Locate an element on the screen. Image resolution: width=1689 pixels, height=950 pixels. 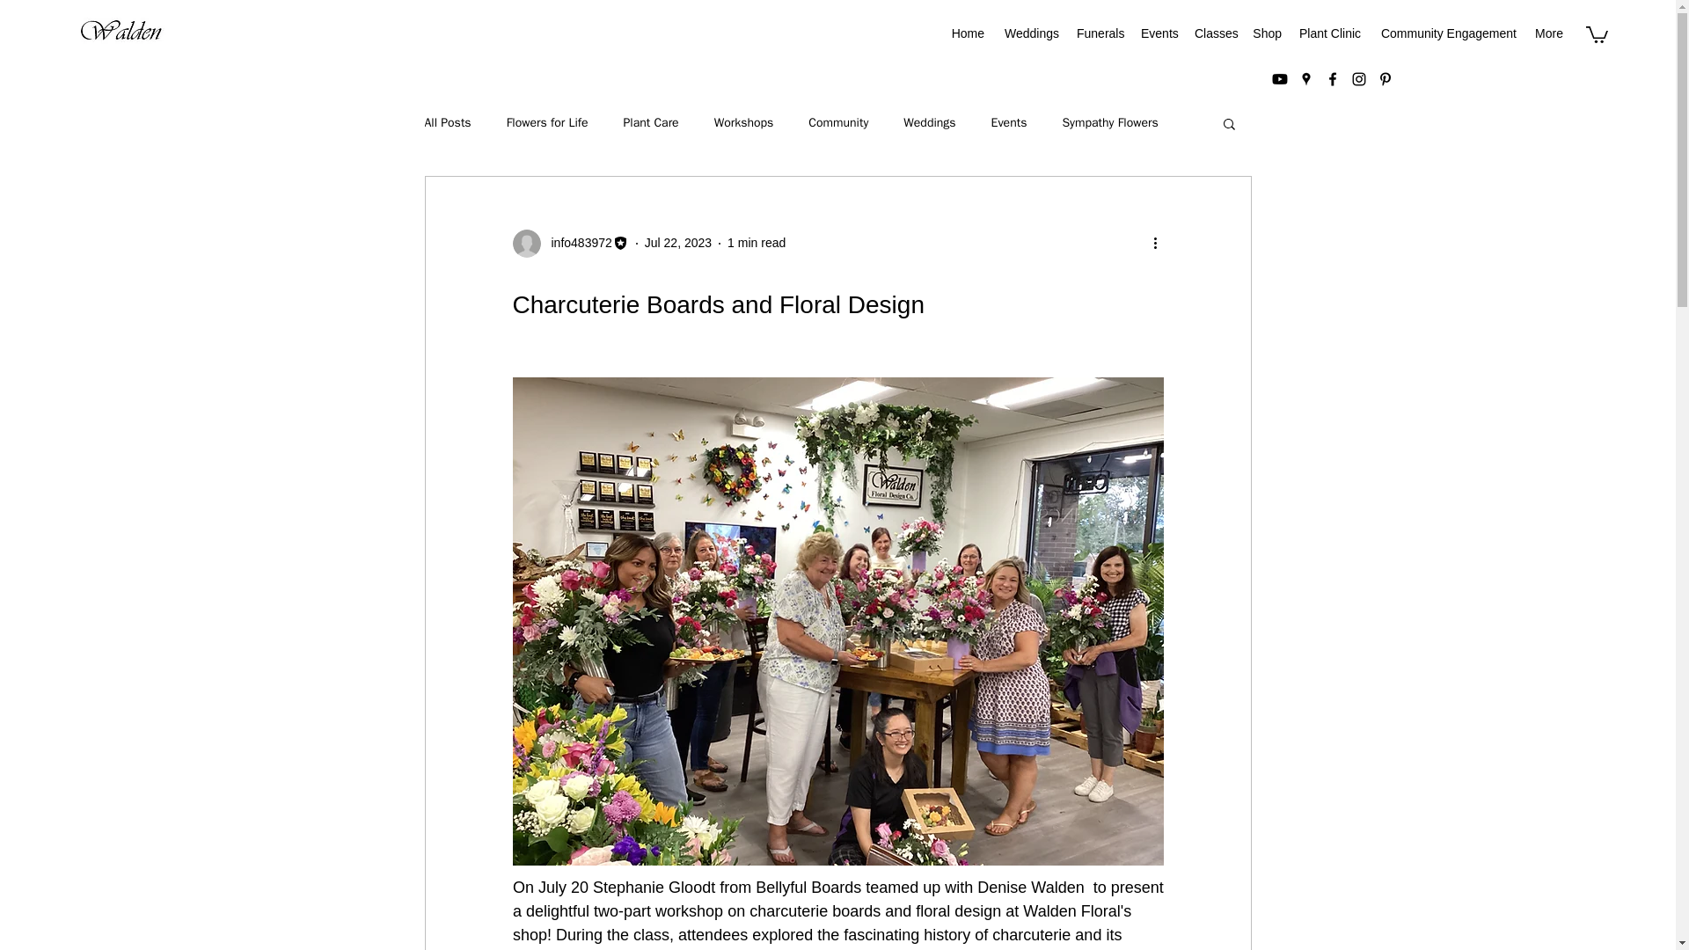
Jul 22, 2023 is located at coordinates (677, 243).